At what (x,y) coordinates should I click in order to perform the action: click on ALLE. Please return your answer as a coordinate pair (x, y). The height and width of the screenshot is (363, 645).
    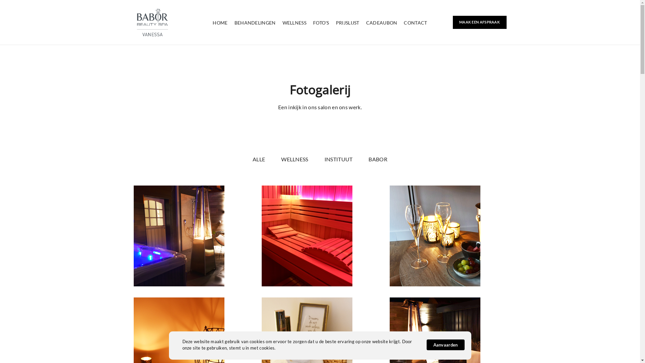
    Looking at the image, I should click on (259, 159).